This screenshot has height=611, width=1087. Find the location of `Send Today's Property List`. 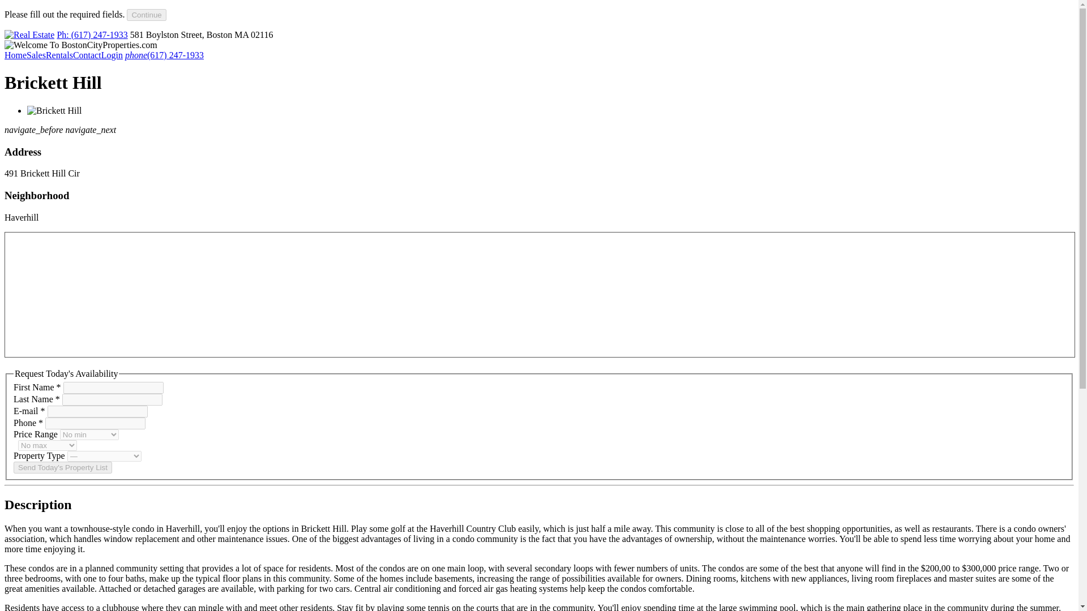

Send Today's Property List is located at coordinates (62, 467).